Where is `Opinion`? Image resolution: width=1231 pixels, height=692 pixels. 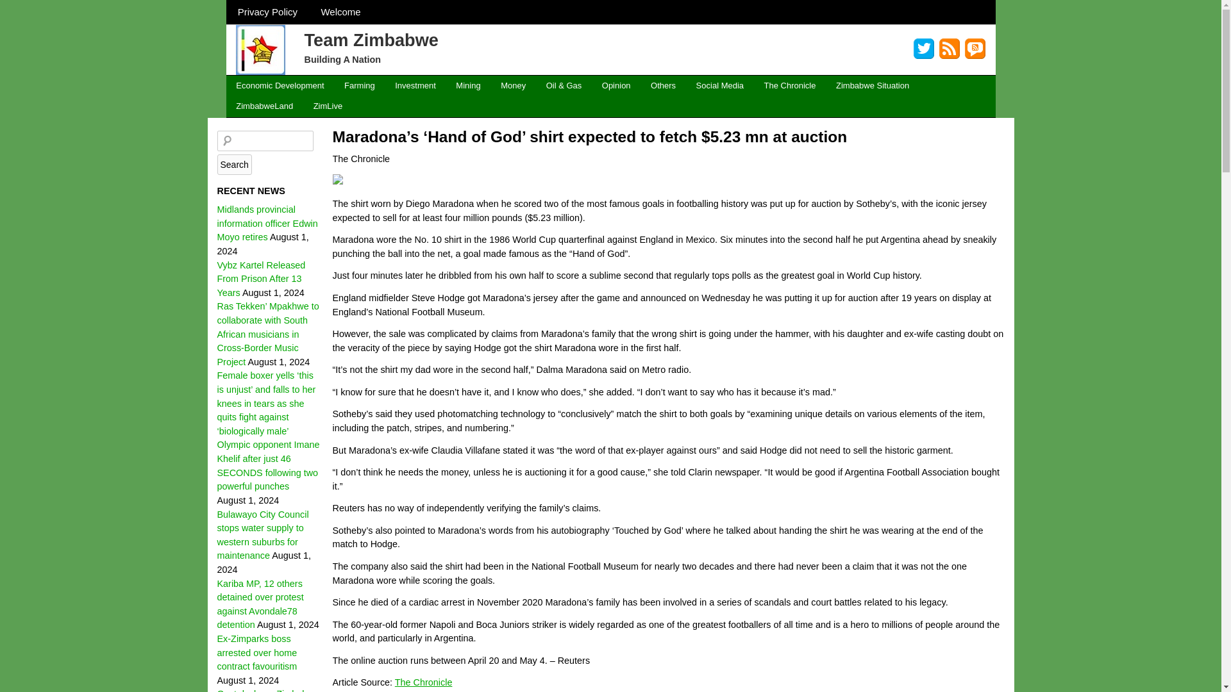
Opinion is located at coordinates (615, 86).